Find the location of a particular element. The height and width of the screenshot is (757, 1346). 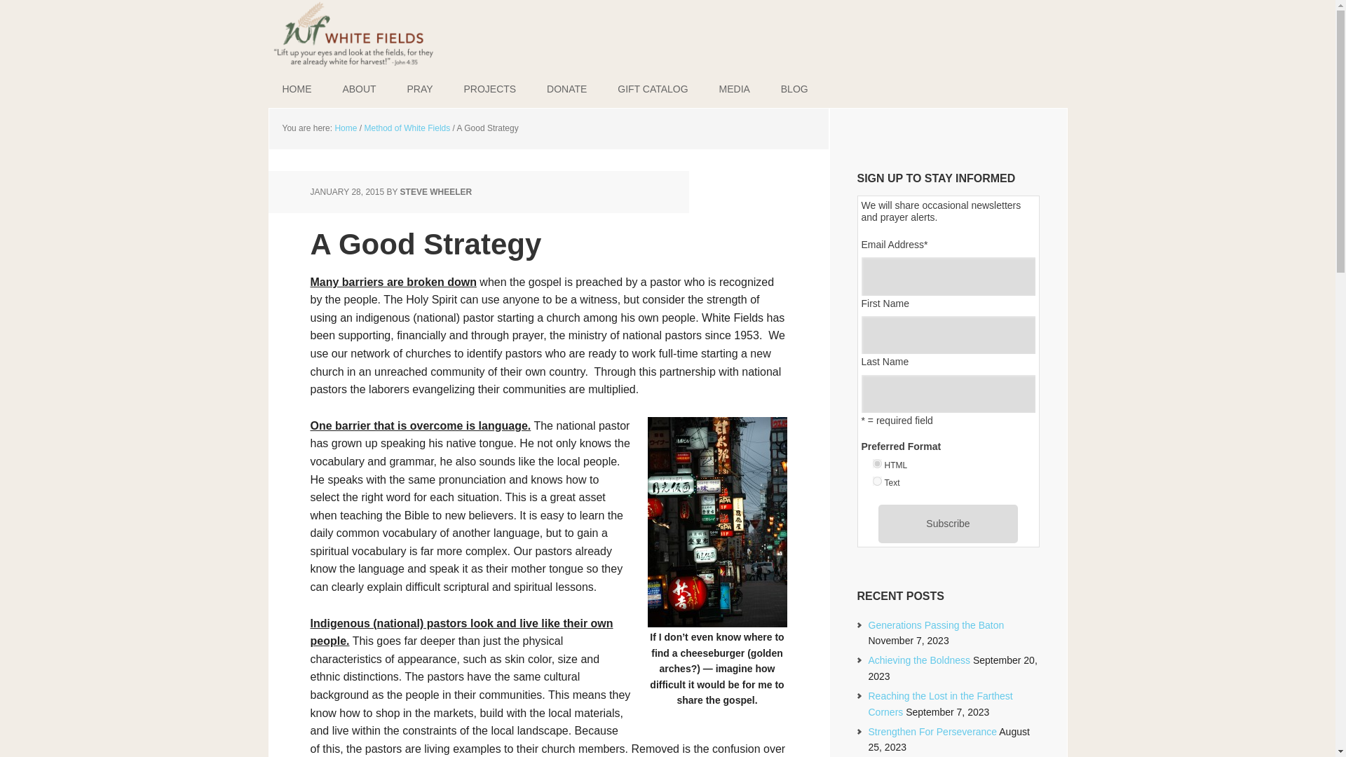

BLOG is located at coordinates (795, 89).